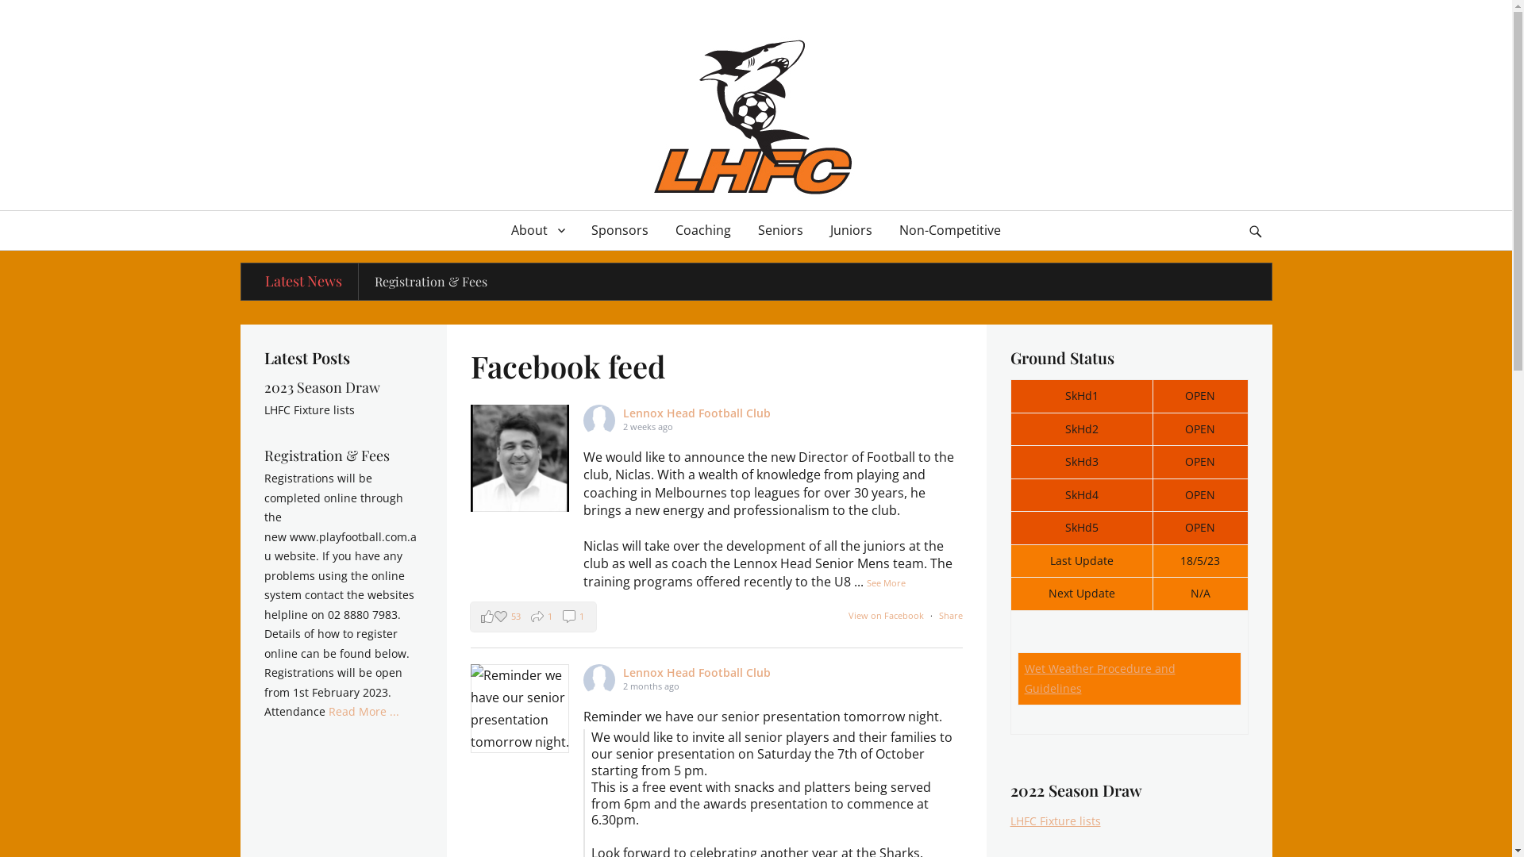 The image size is (1524, 857). What do you see at coordinates (697, 673) in the screenshot?
I see `Lennox Head Football Club` at bounding box center [697, 673].